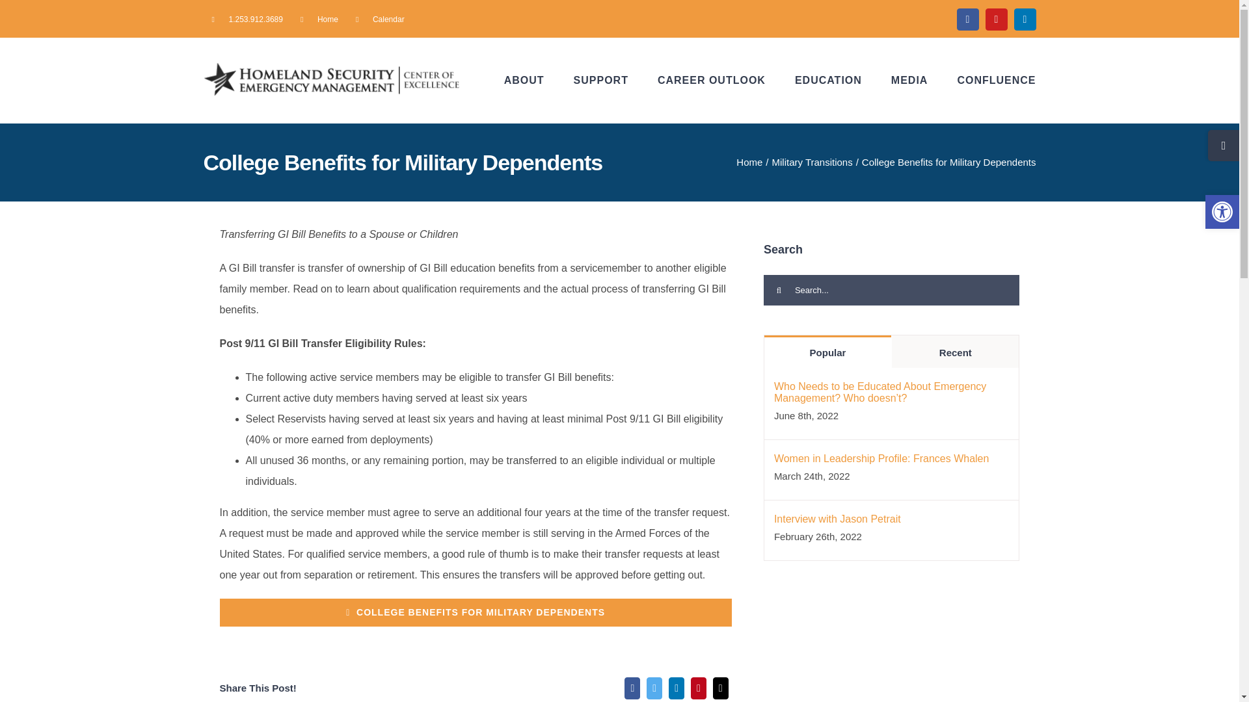 The height and width of the screenshot is (702, 1249). What do you see at coordinates (1025, 19) in the screenshot?
I see `LinkedIn` at bounding box center [1025, 19].